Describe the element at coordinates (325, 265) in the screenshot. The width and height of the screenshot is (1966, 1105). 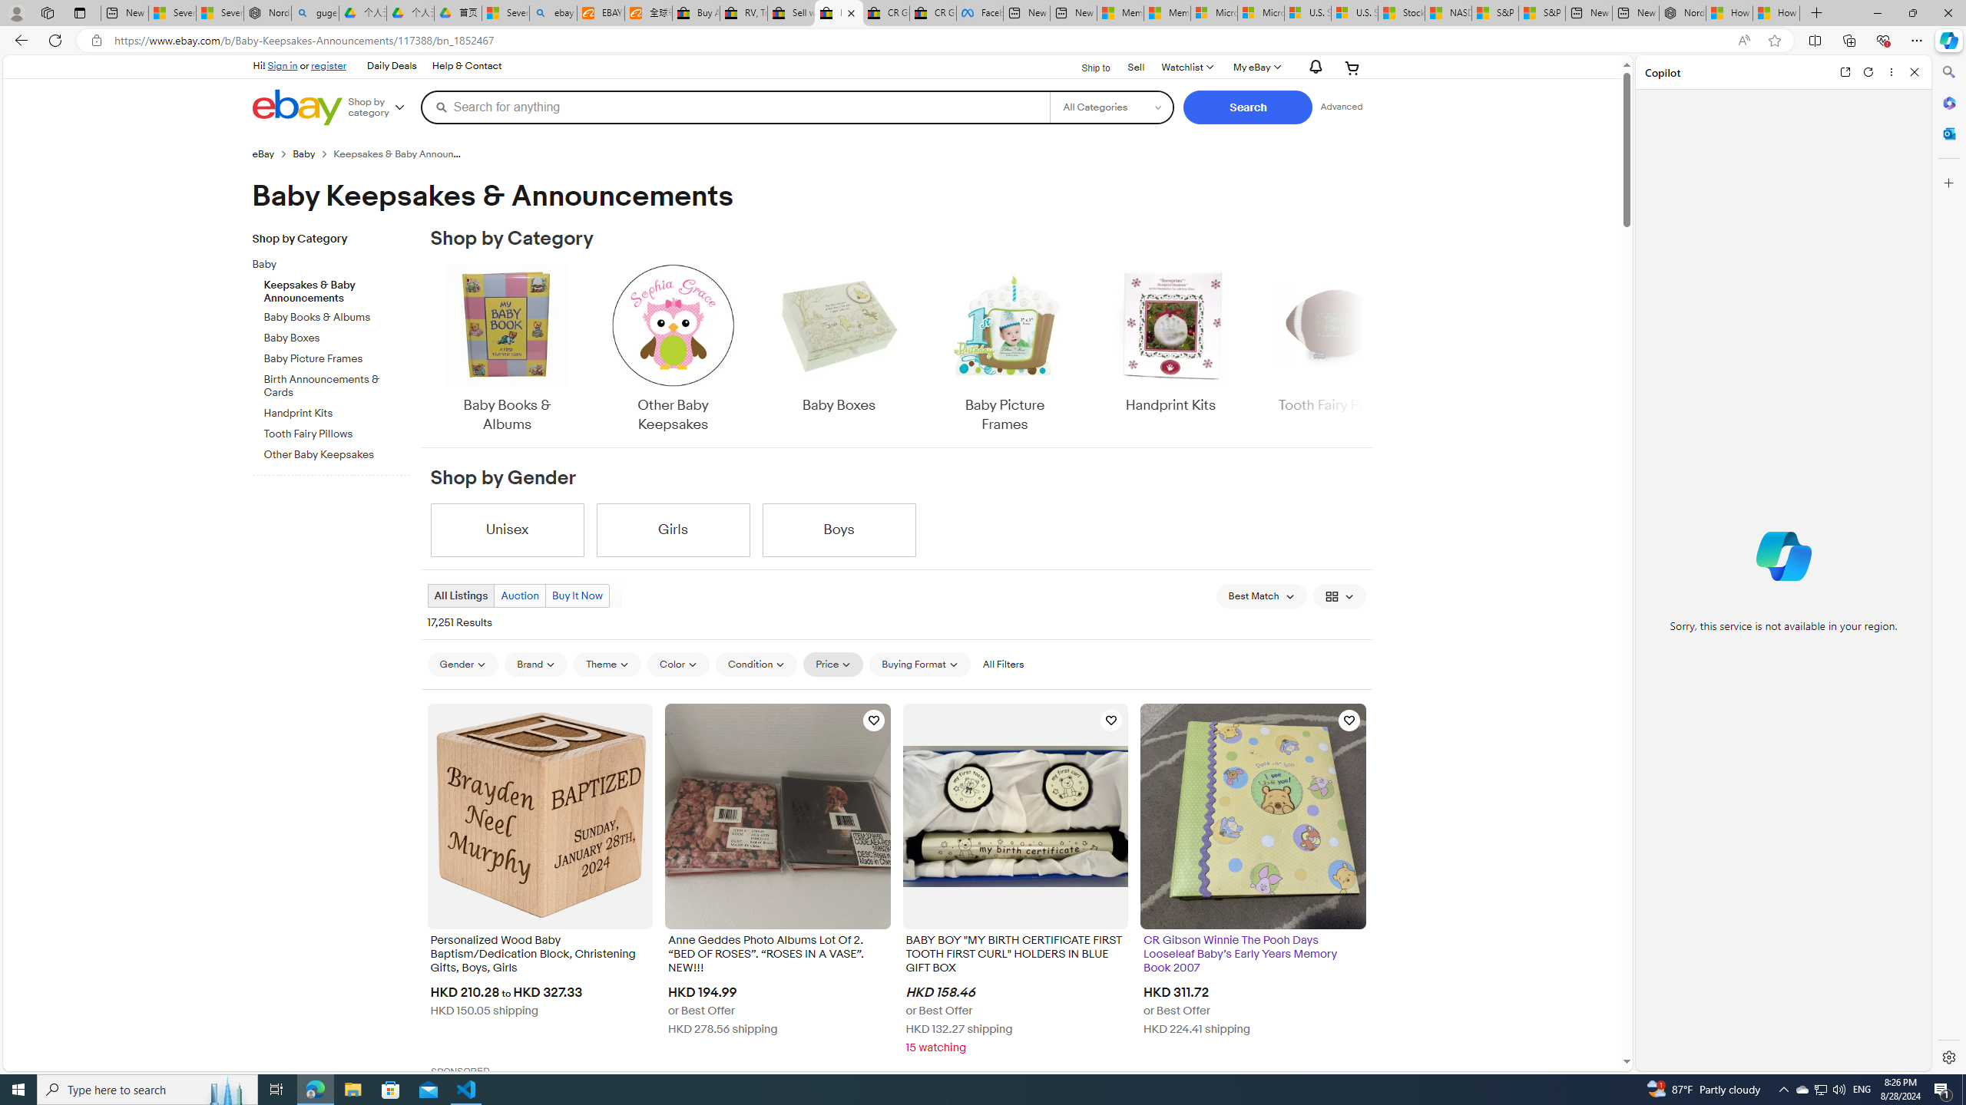
I see `Baby` at that location.